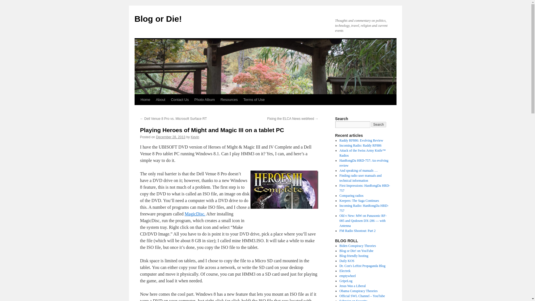 The height and width of the screenshot is (301, 535). I want to click on Raddy RF886: Evolving Review, so click(361, 140).